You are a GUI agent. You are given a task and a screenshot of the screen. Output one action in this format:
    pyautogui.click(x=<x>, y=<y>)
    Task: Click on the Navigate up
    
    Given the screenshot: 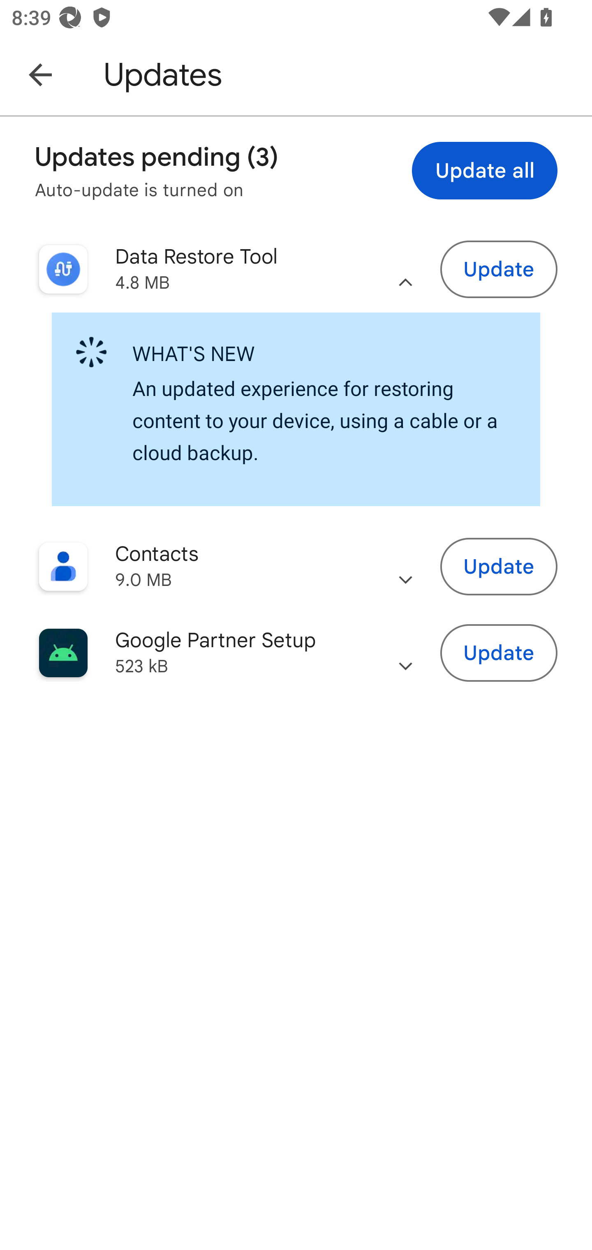 What is the action you would take?
    pyautogui.click(x=40, y=74)
    